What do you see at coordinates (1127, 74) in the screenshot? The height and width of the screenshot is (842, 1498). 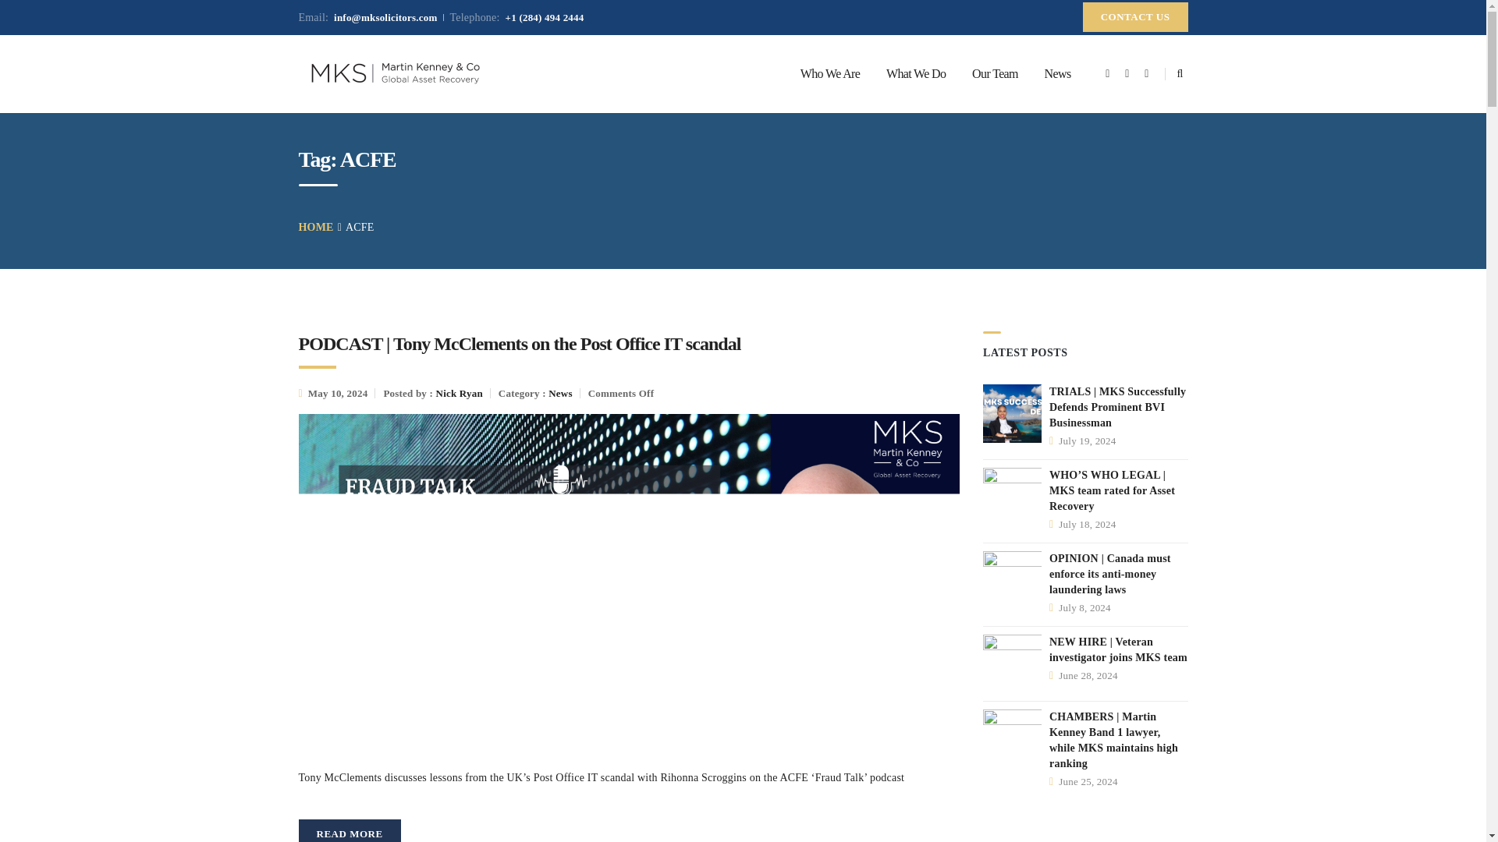 I see `Twitter` at bounding box center [1127, 74].